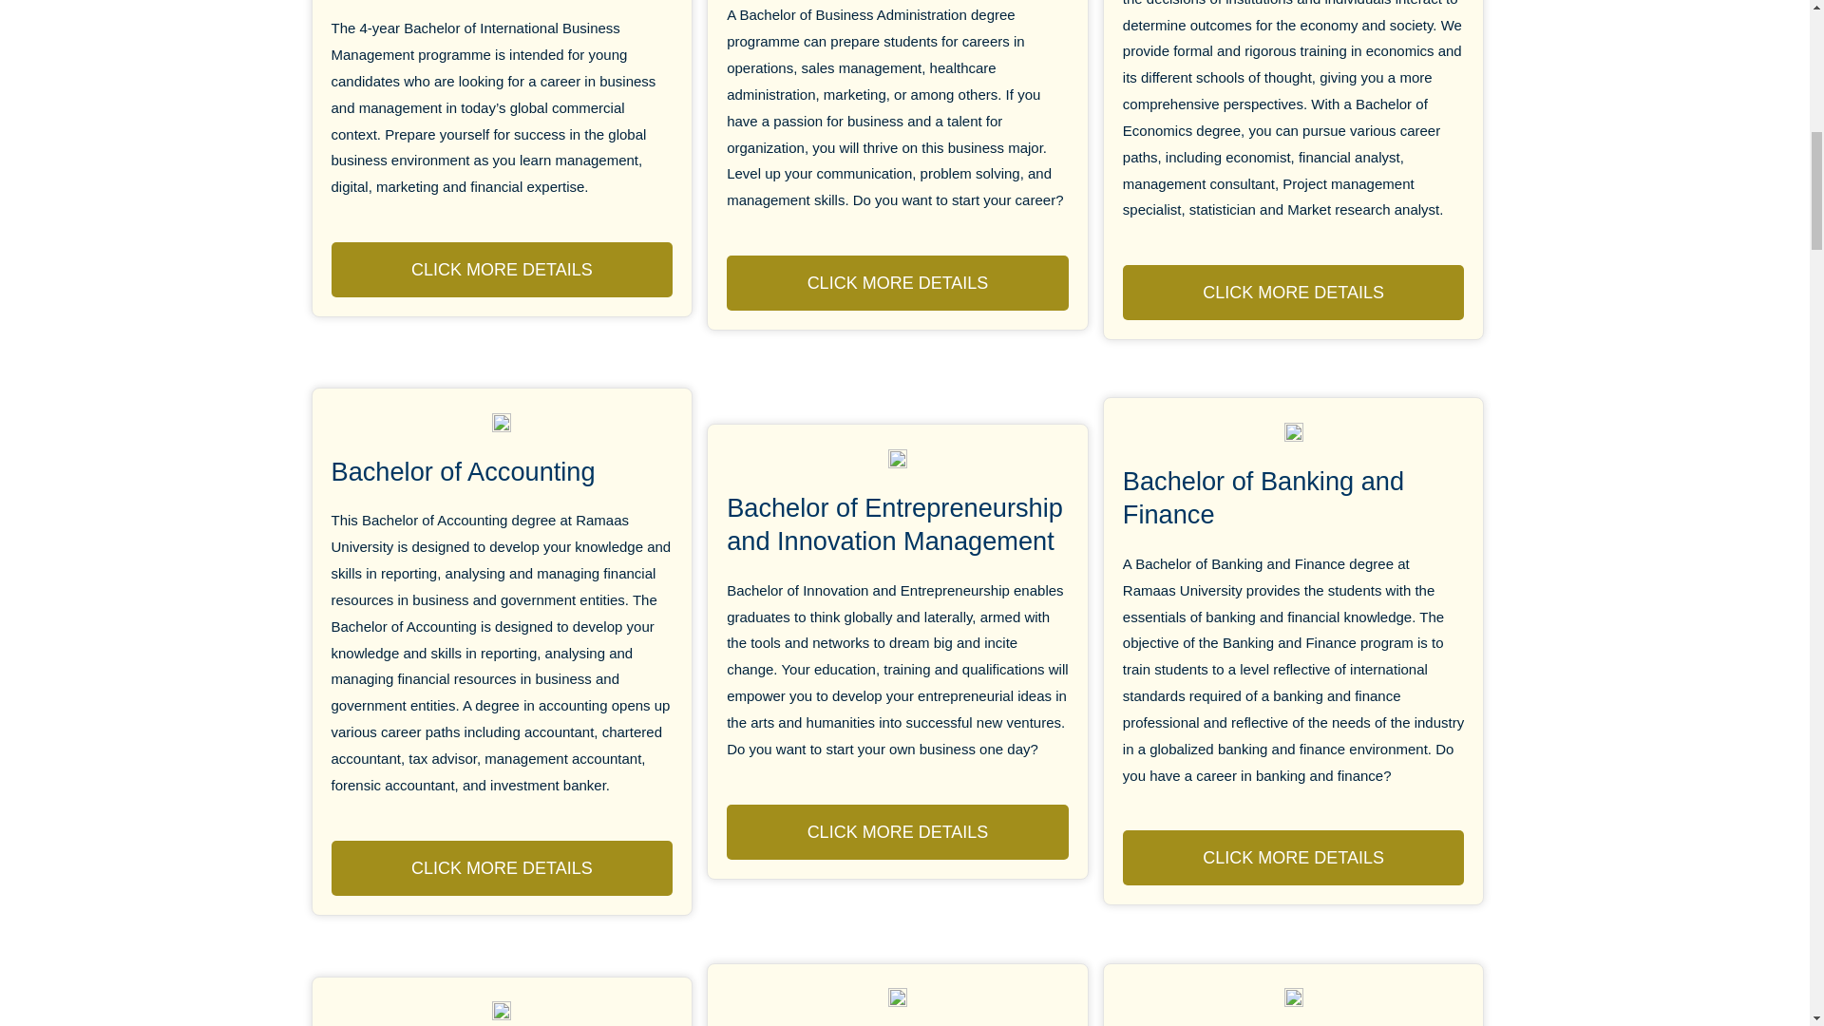 This screenshot has width=1824, height=1026. I want to click on CLICK MORE DETAILS, so click(897, 283).